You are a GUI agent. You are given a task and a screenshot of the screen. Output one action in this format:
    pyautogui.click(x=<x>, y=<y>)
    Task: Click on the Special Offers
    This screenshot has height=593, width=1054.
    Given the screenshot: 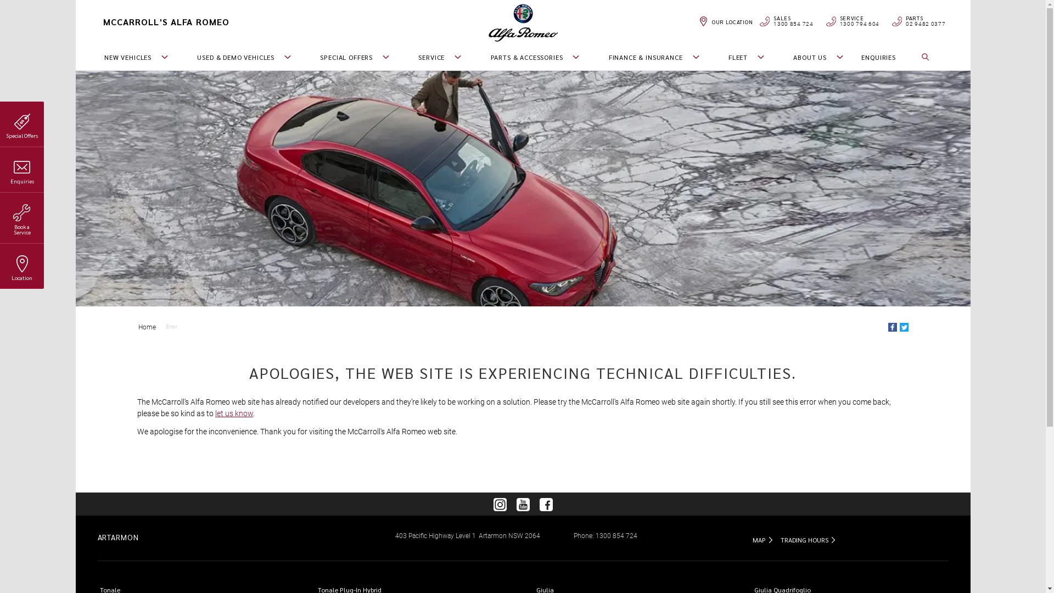 What is the action you would take?
    pyautogui.click(x=22, y=124)
    